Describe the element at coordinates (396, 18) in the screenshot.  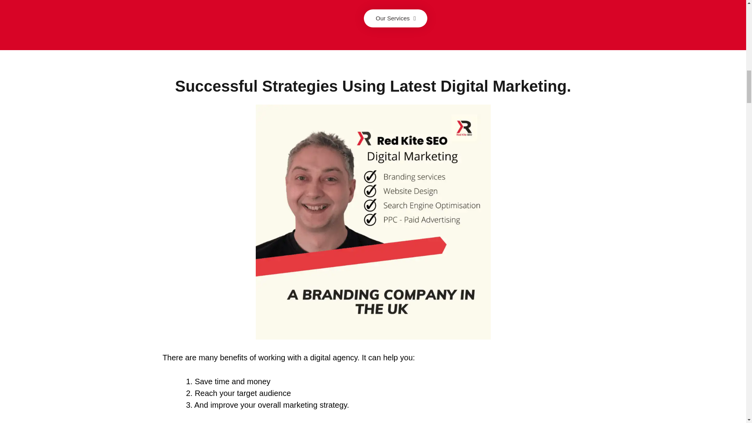
I see `Our Services` at that location.